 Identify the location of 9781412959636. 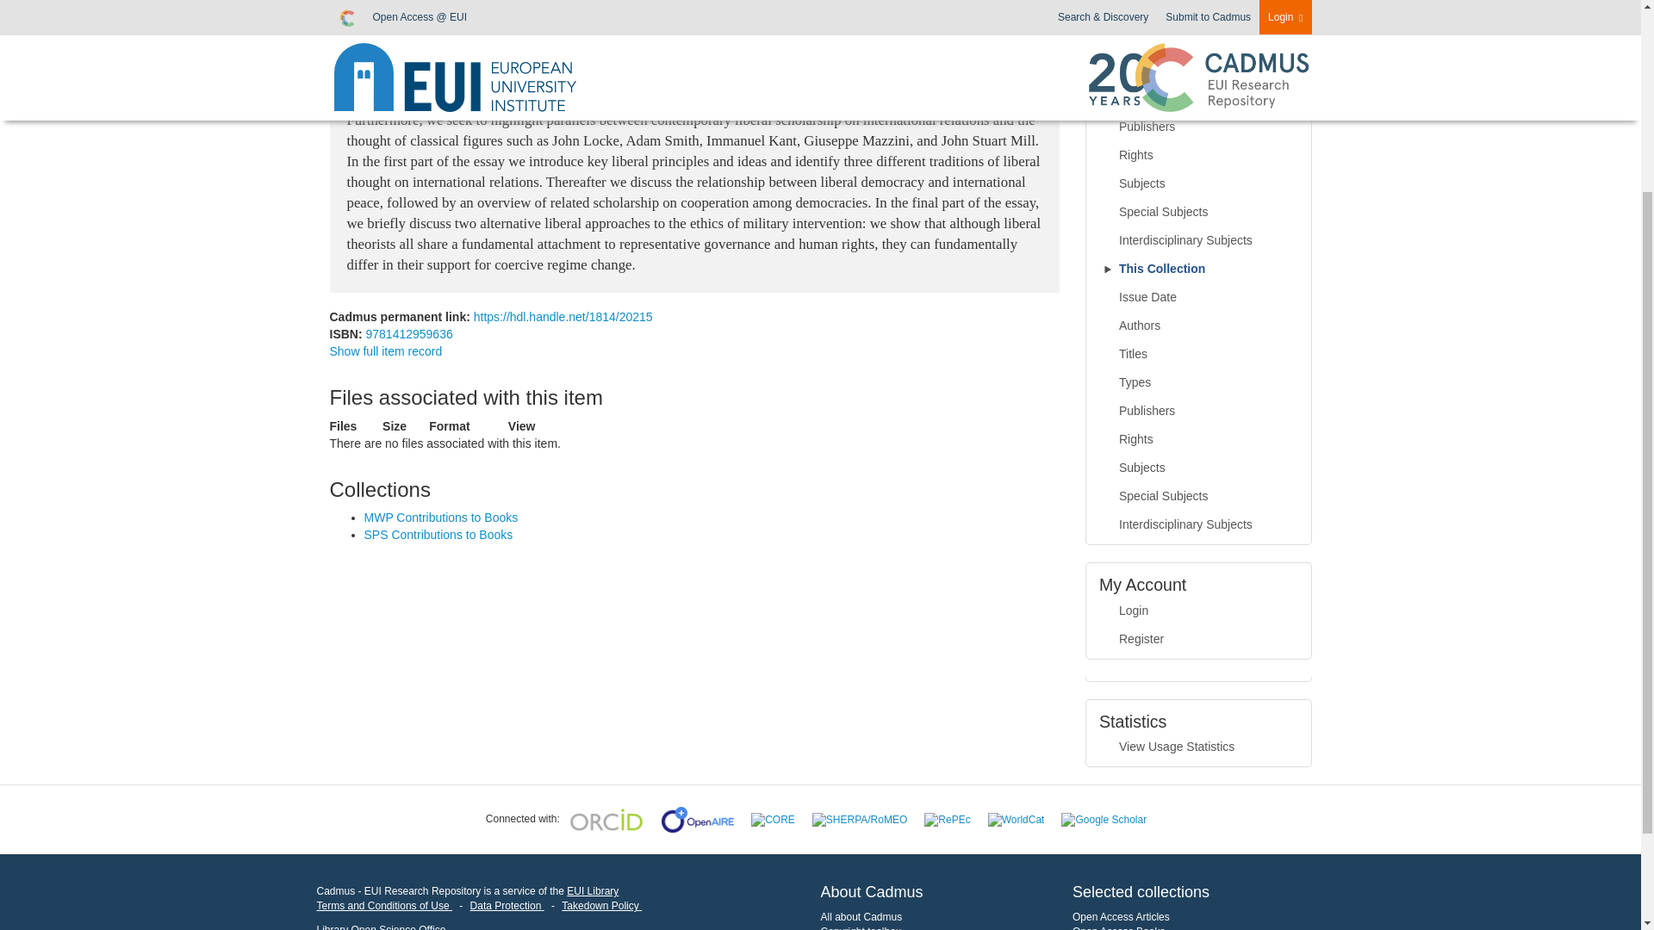
(408, 334).